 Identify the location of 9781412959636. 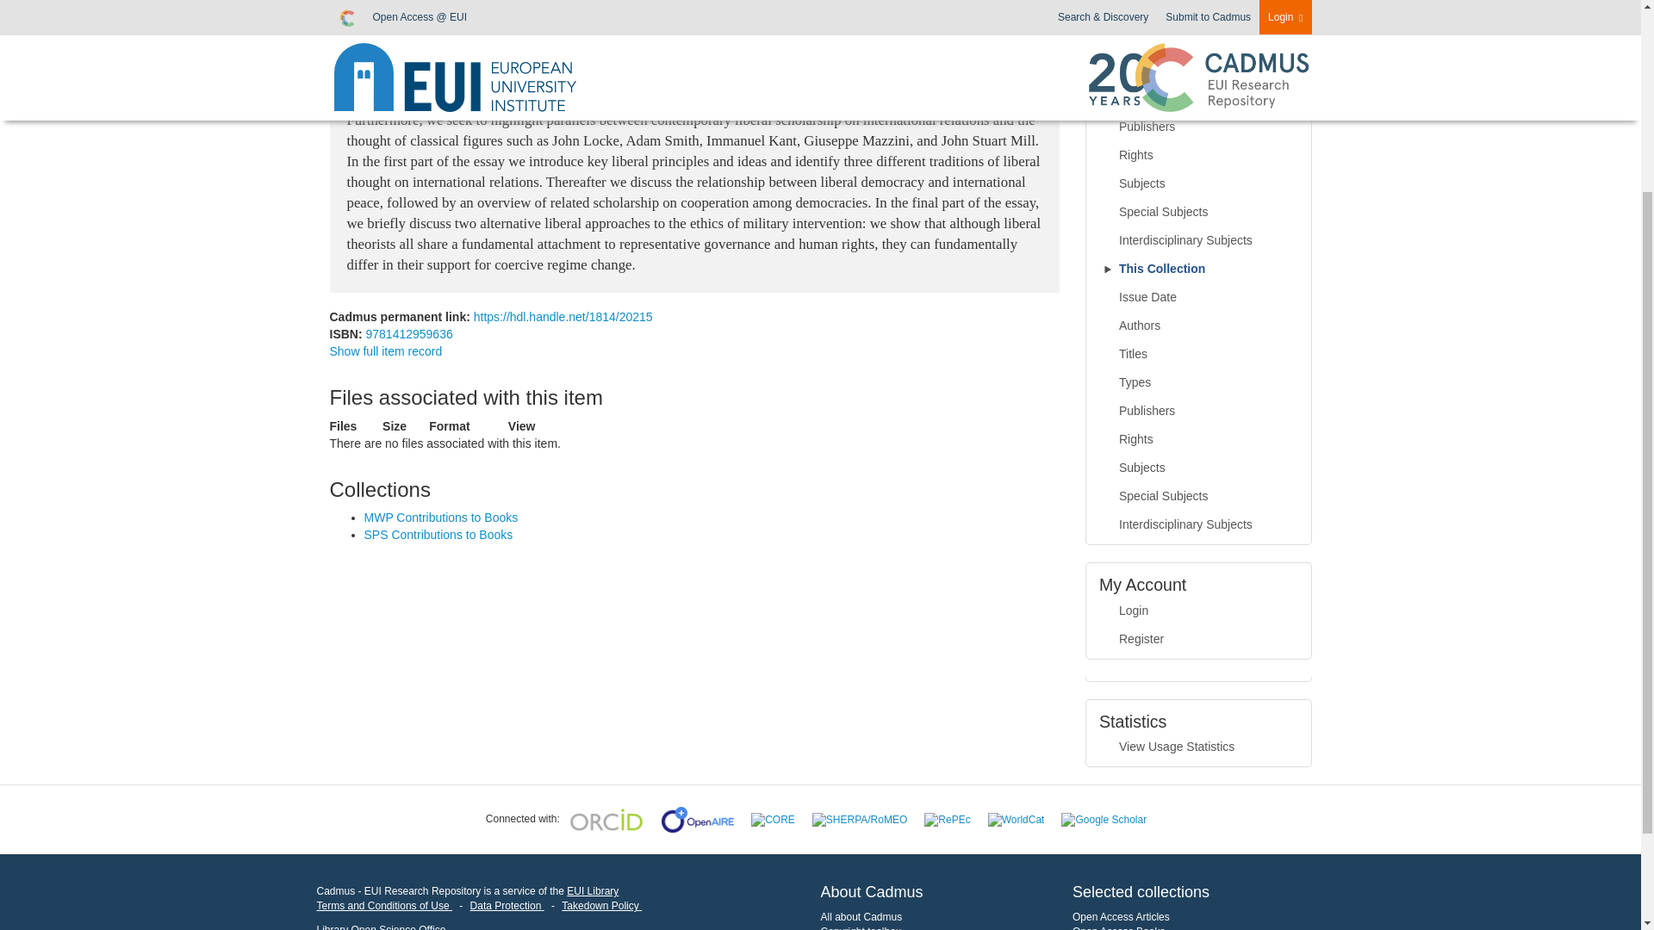
(408, 334).